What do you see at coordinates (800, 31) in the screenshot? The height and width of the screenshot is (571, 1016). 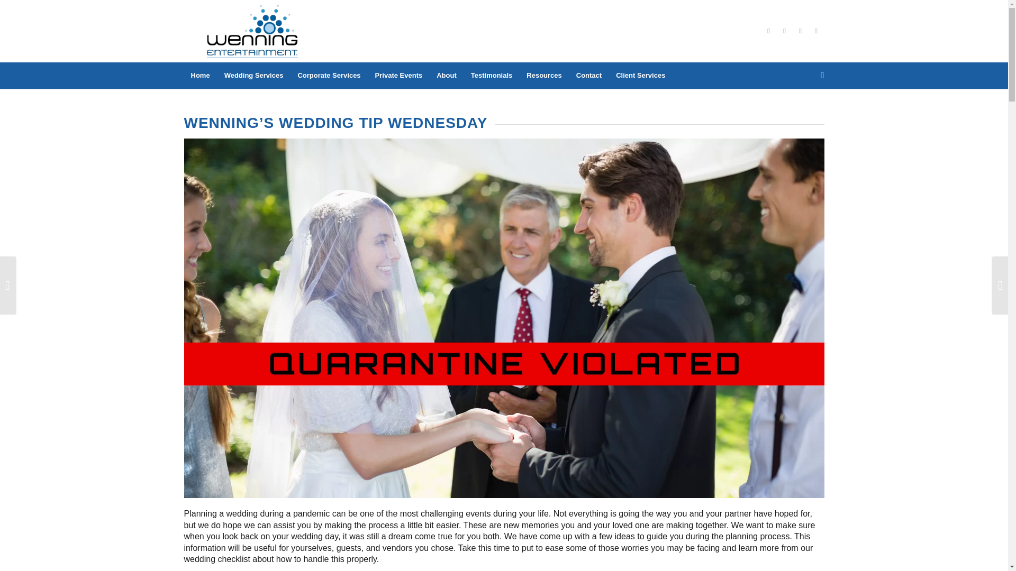 I see `Youtube` at bounding box center [800, 31].